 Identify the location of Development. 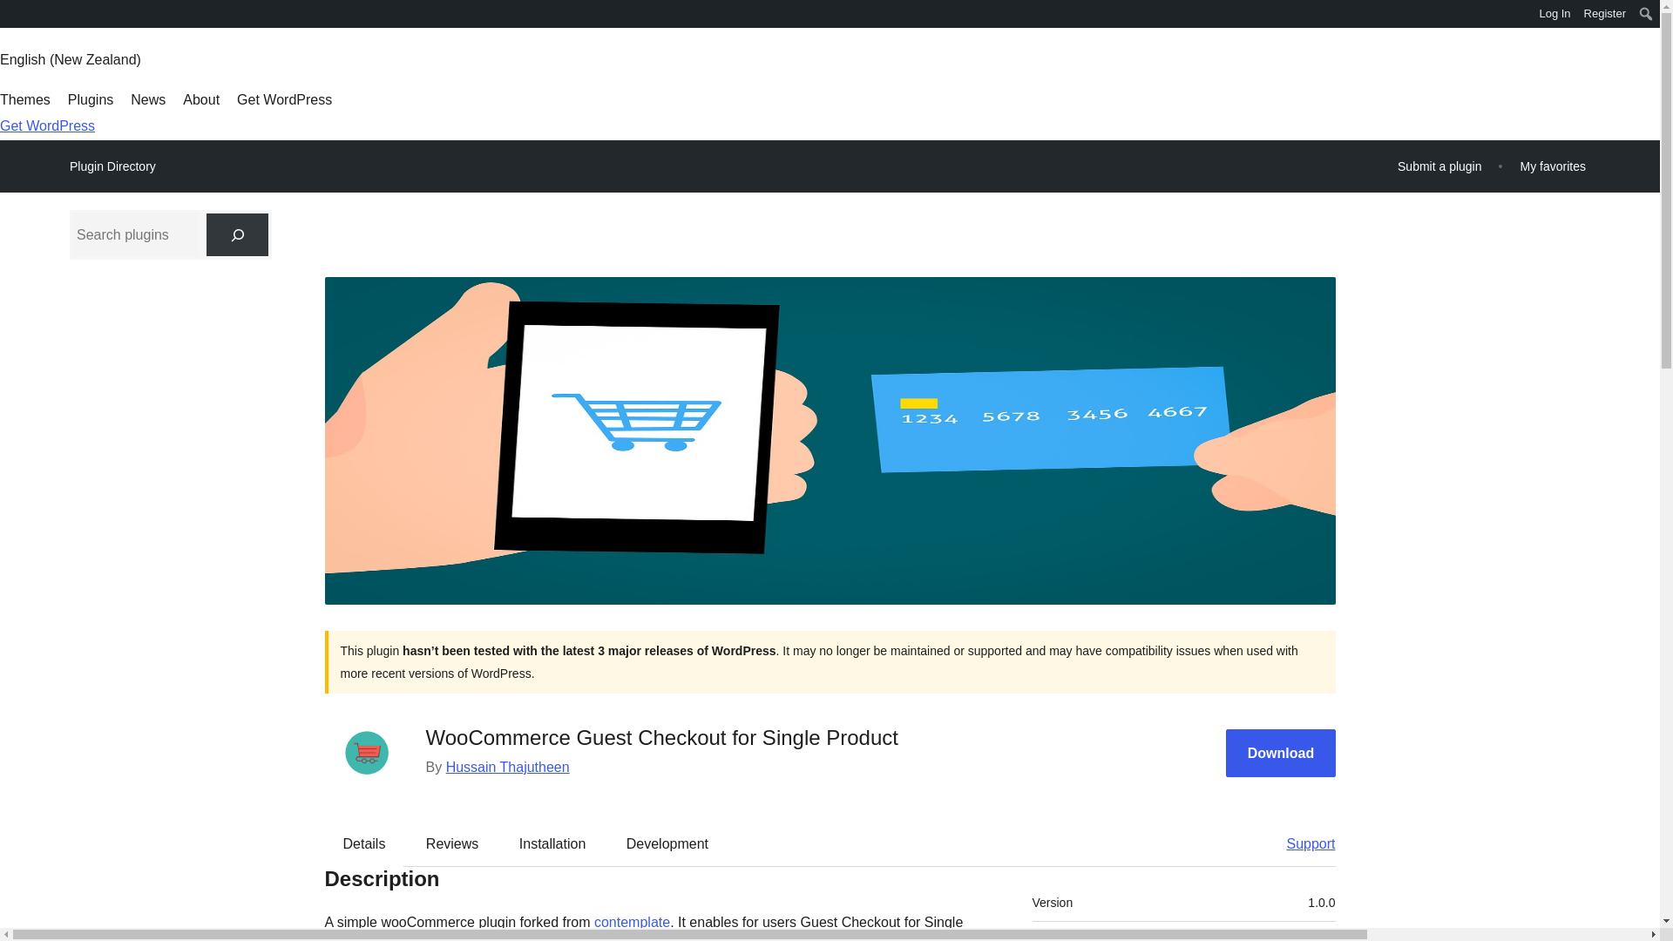
(667, 843).